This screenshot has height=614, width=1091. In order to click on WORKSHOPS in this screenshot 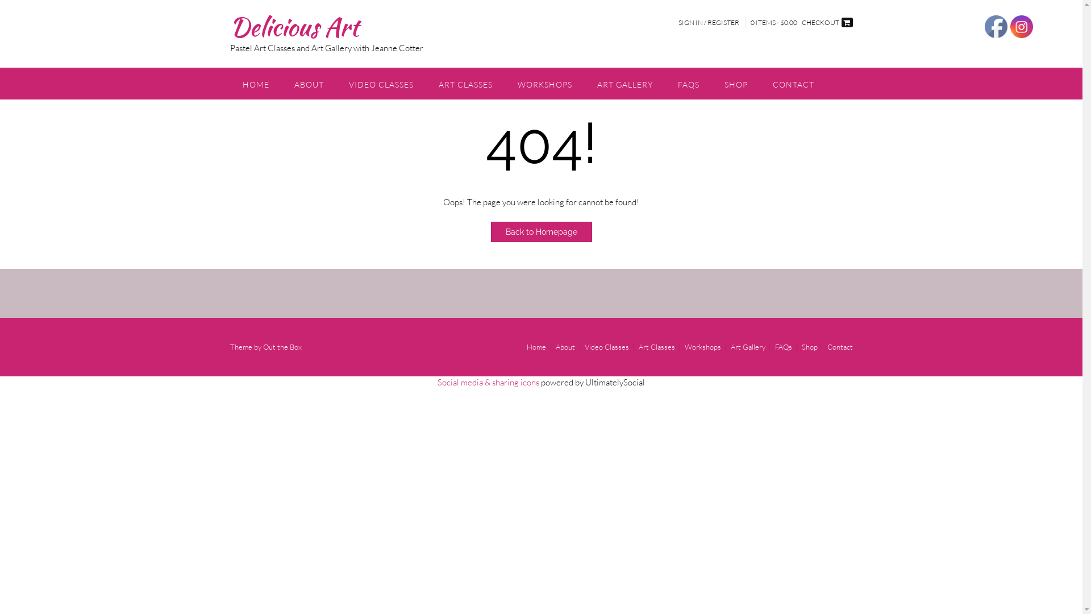, I will do `click(544, 84)`.